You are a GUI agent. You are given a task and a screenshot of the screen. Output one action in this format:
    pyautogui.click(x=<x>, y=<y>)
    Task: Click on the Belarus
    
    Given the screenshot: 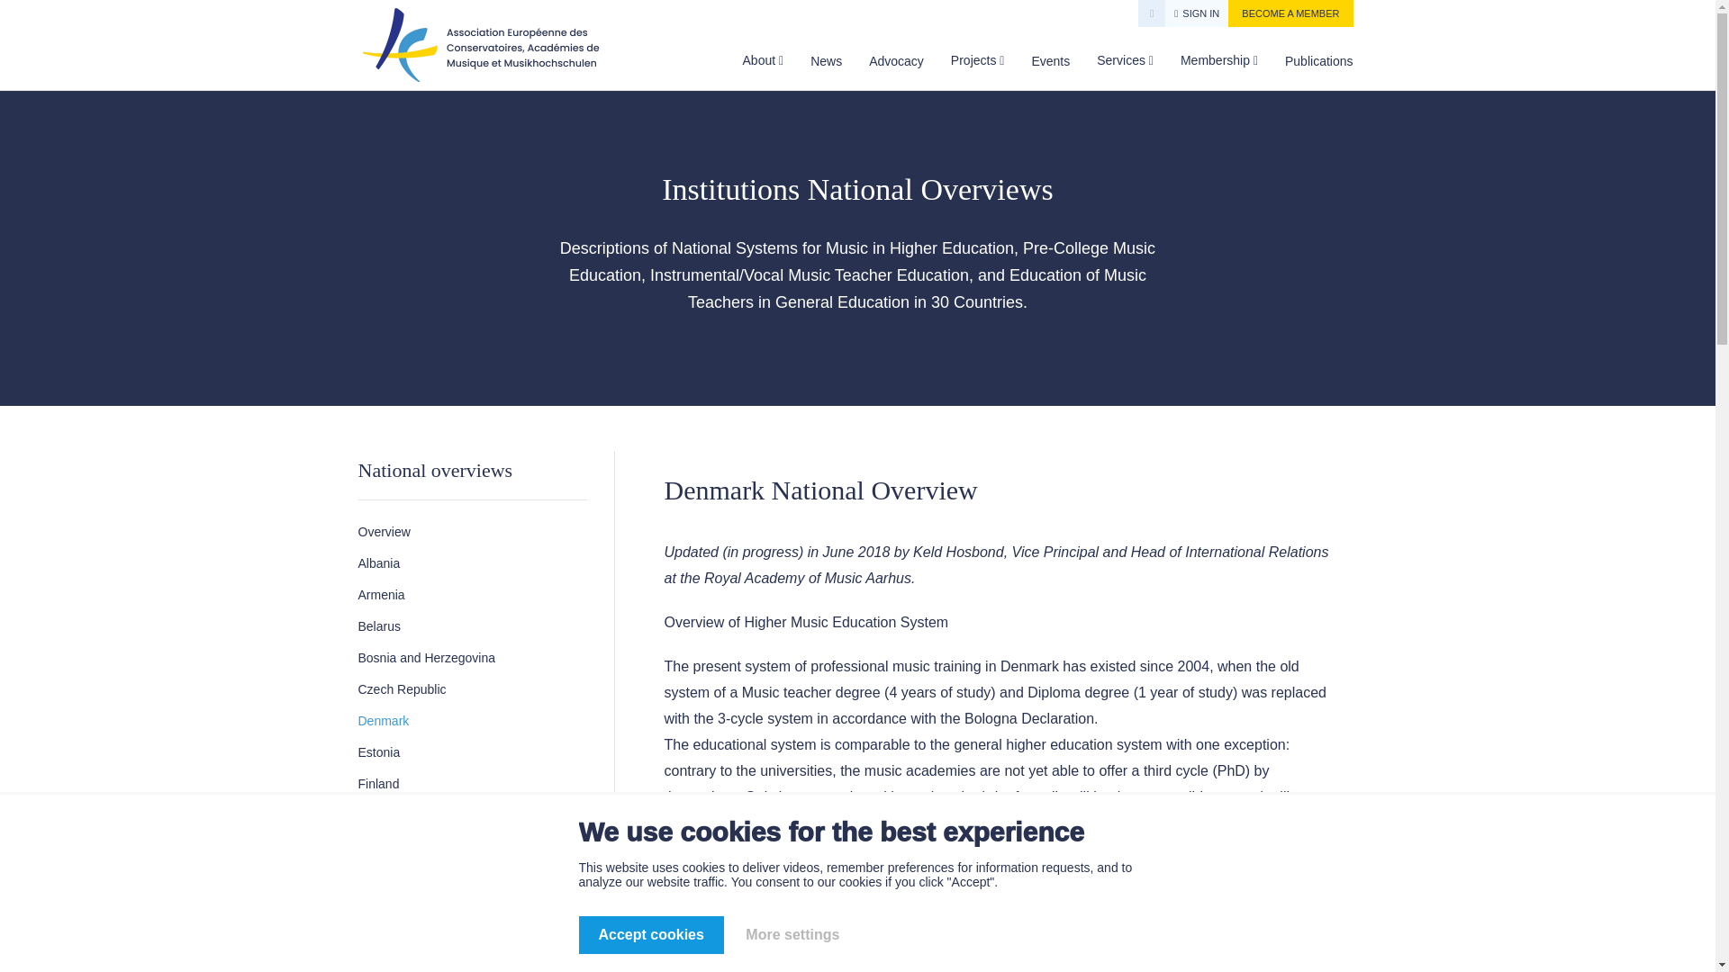 What is the action you would take?
    pyautogui.click(x=472, y=626)
    